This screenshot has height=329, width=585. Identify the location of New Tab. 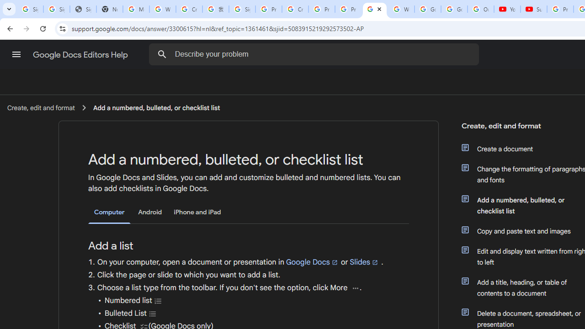
(110, 9).